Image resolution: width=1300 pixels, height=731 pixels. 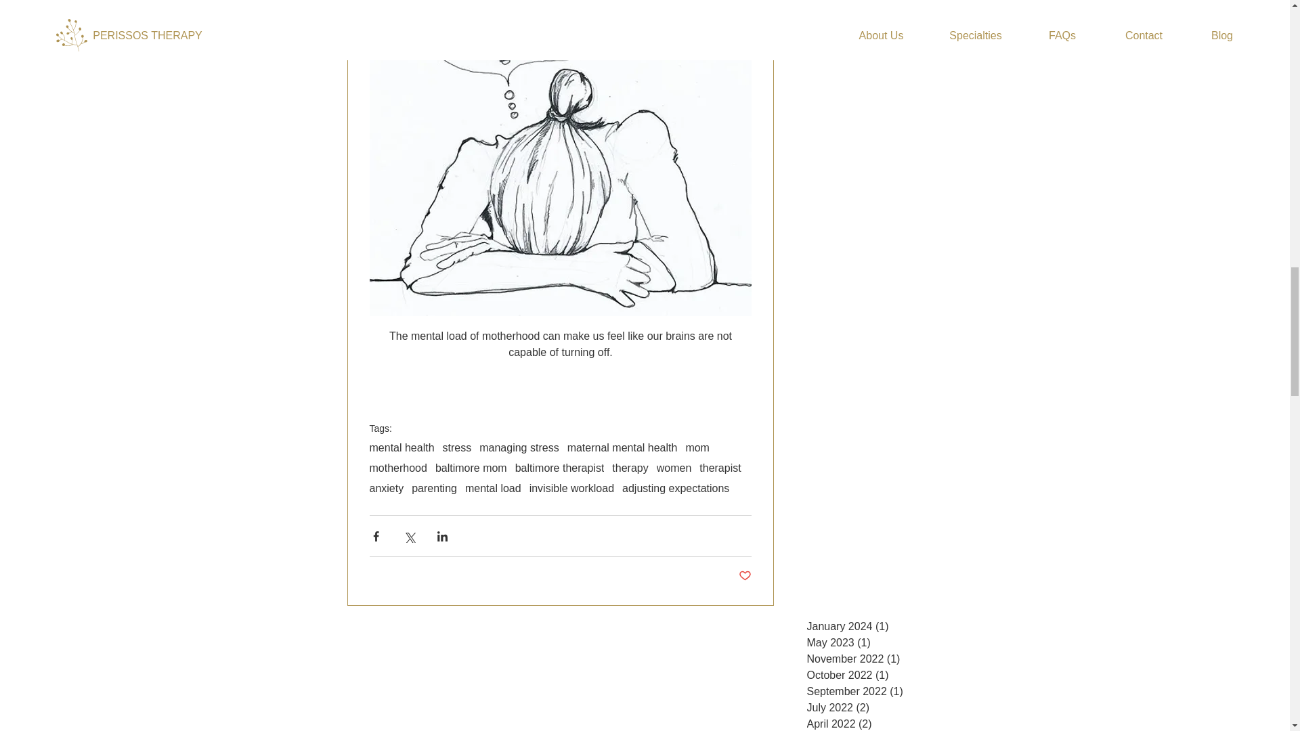 What do you see at coordinates (559, 468) in the screenshot?
I see `baltimore therapist` at bounding box center [559, 468].